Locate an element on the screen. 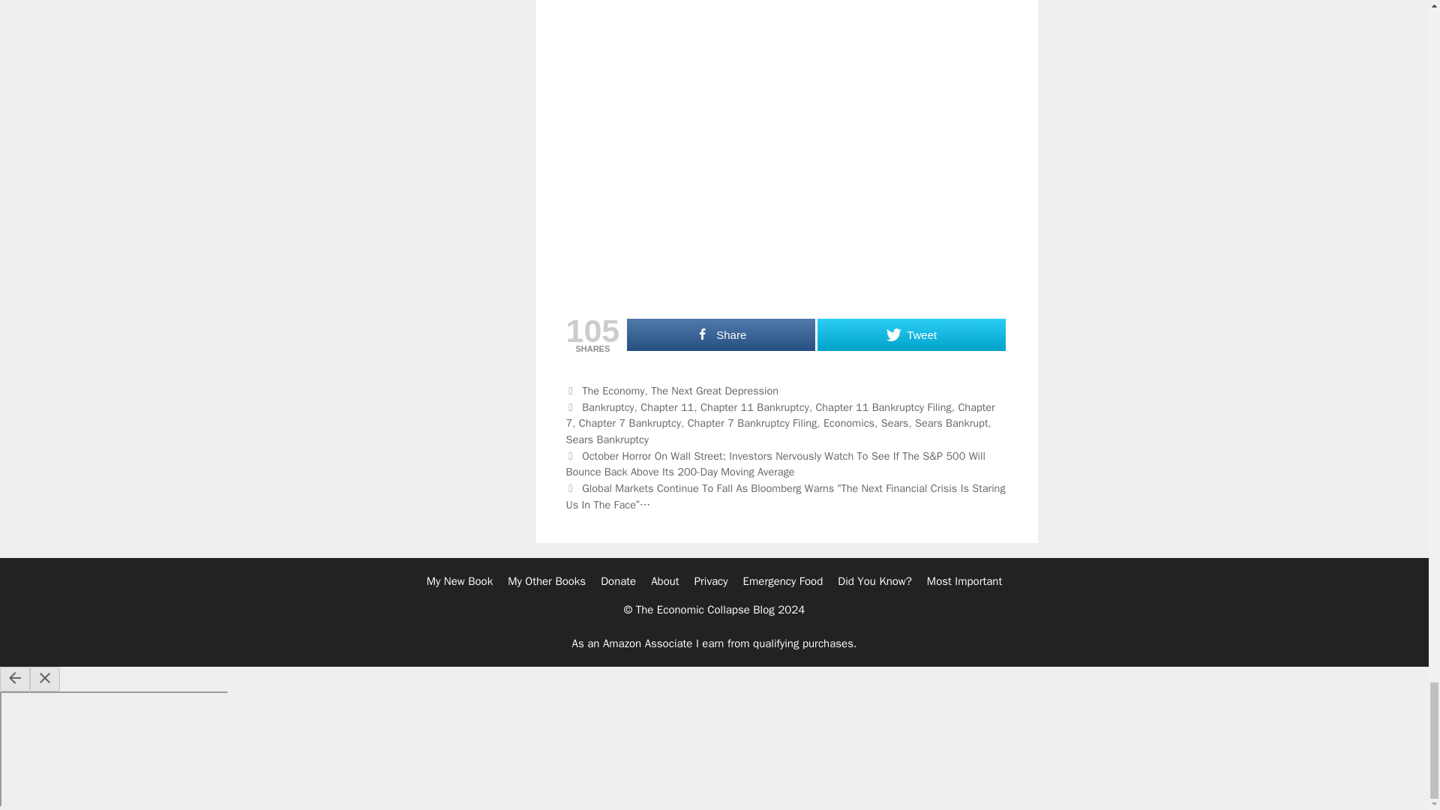 The height and width of the screenshot is (810, 1440). Sears is located at coordinates (895, 423).